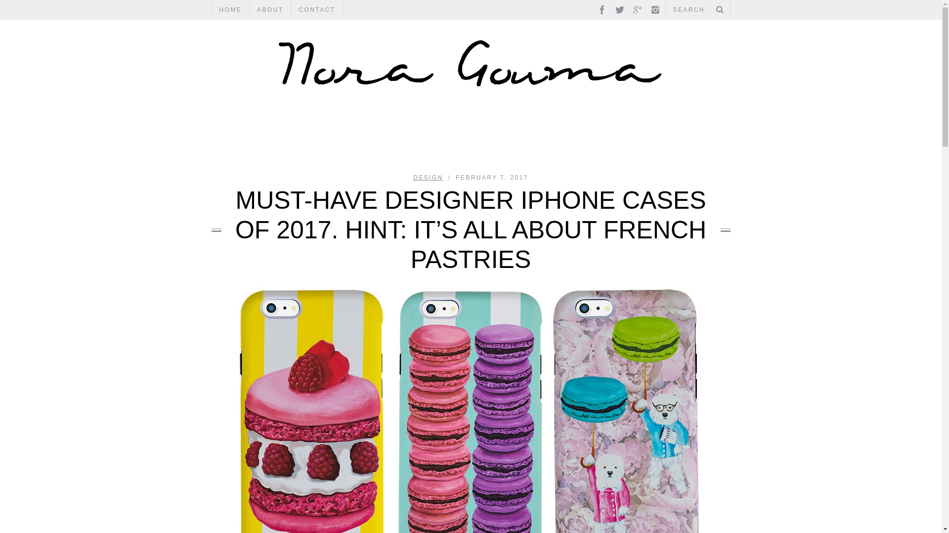 This screenshot has width=949, height=533. What do you see at coordinates (317, 10) in the screenshot?
I see `CONTACT` at bounding box center [317, 10].